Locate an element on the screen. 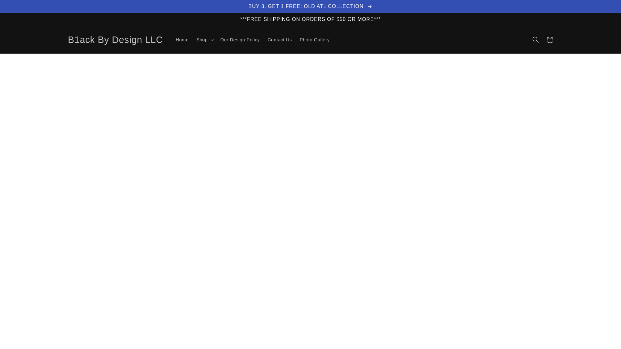 Image resolution: width=621 pixels, height=349 pixels. B1ack By Design LLC is located at coordinates (115, 39).